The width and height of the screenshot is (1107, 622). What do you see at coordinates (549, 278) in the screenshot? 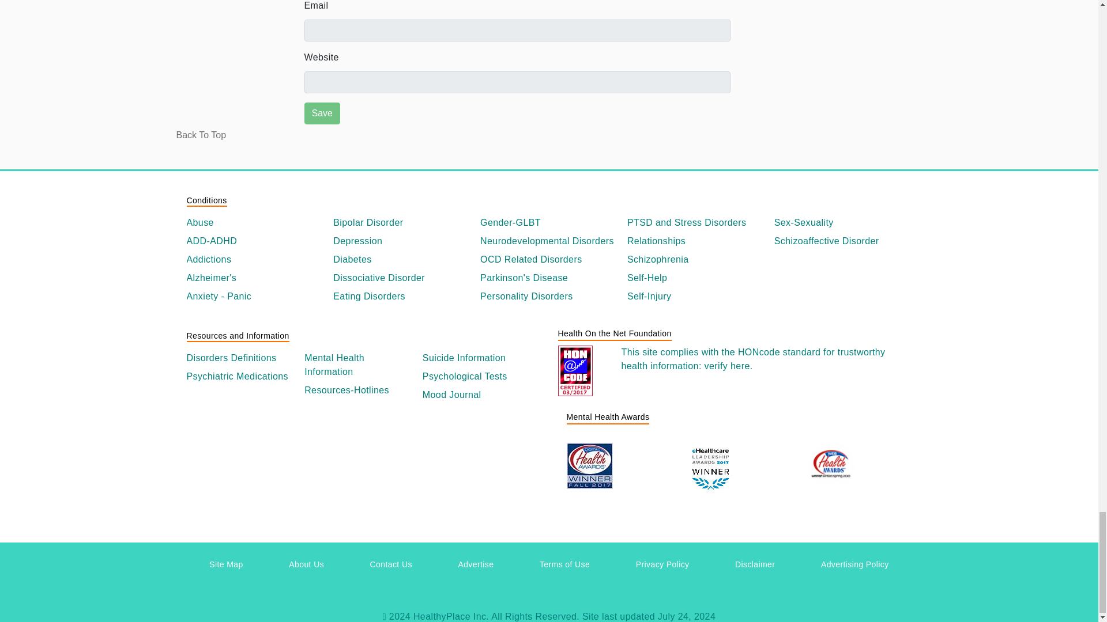
I see `Parkinson's Disease Information Articles` at bounding box center [549, 278].